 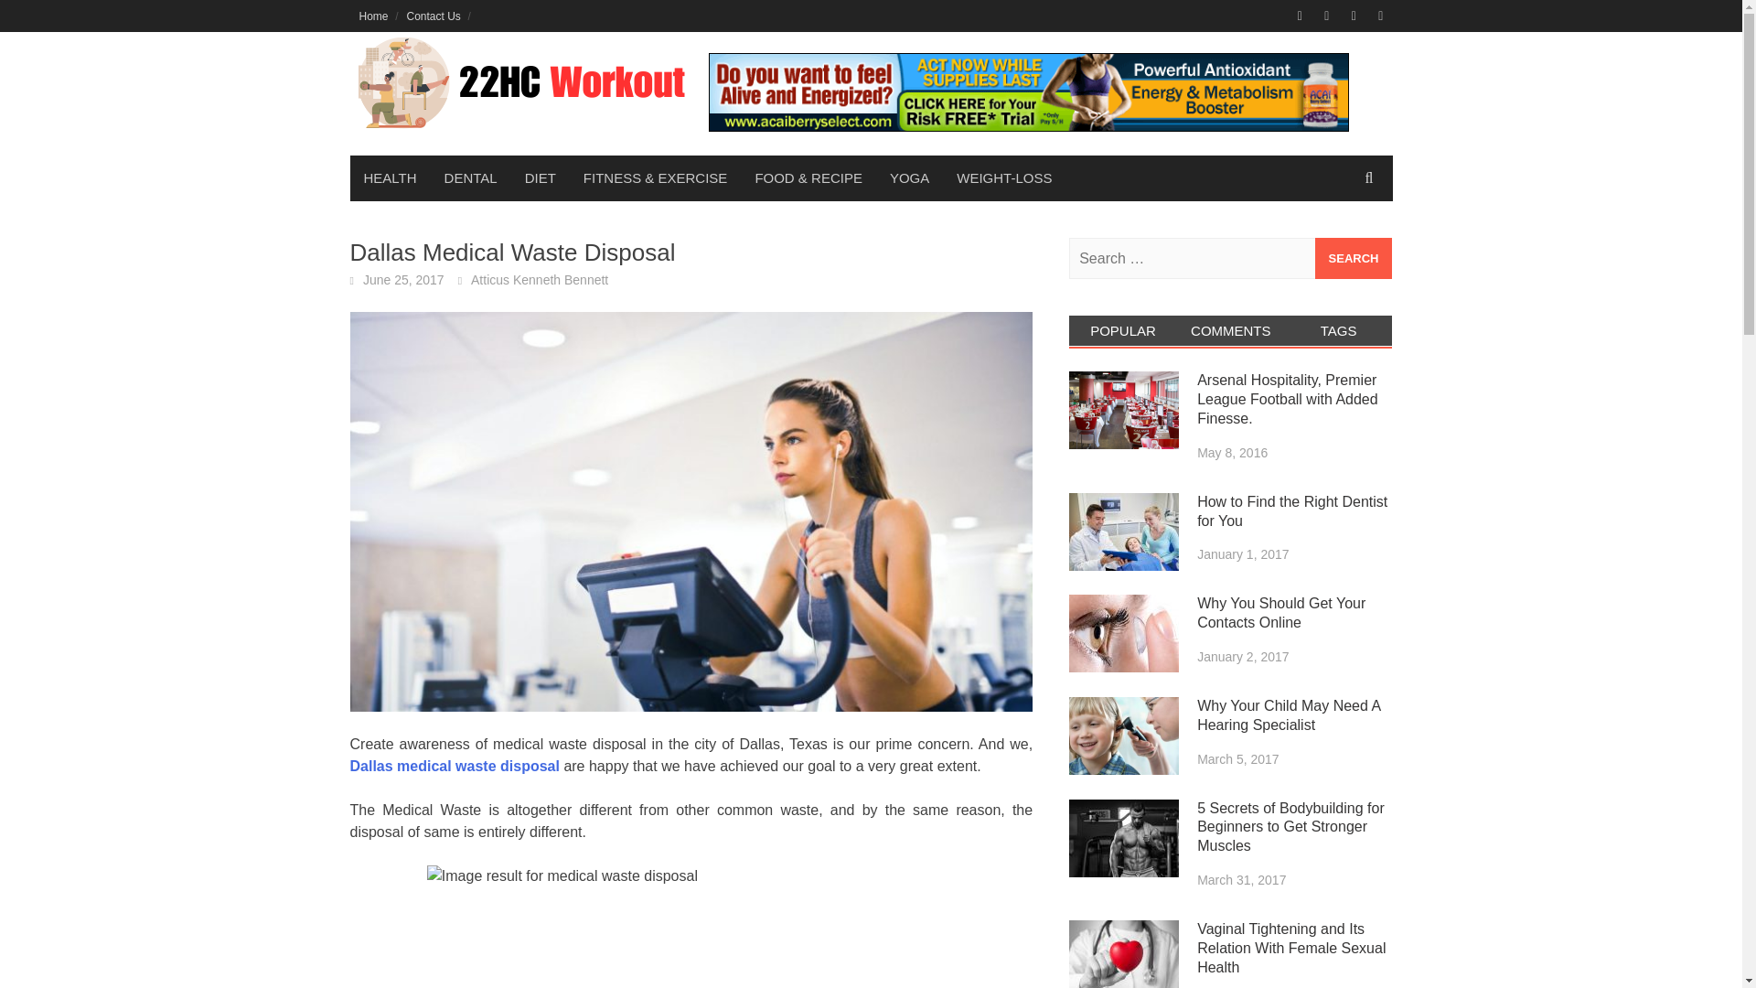 I want to click on Why You Should Get Your Contacts Online, so click(x=1123, y=633).